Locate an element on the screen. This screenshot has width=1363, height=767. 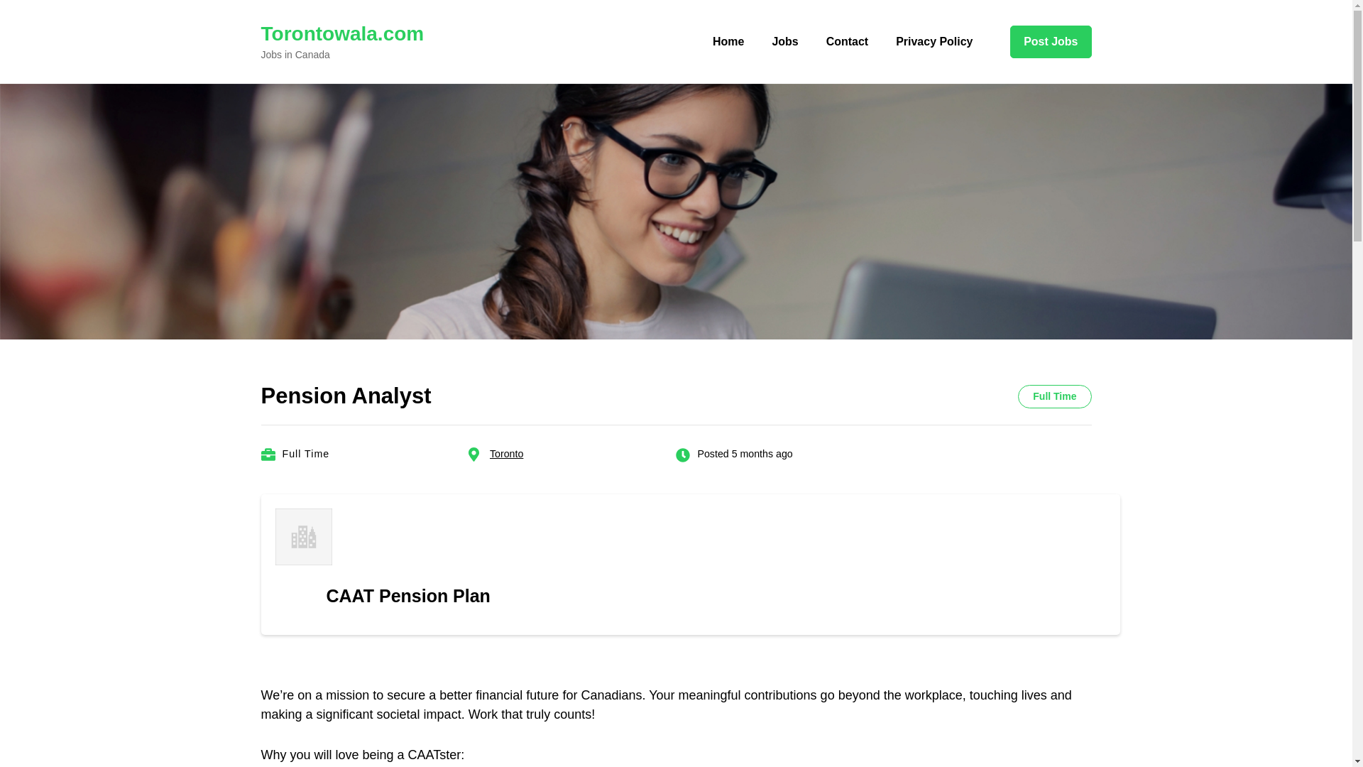
Contact is located at coordinates (847, 41).